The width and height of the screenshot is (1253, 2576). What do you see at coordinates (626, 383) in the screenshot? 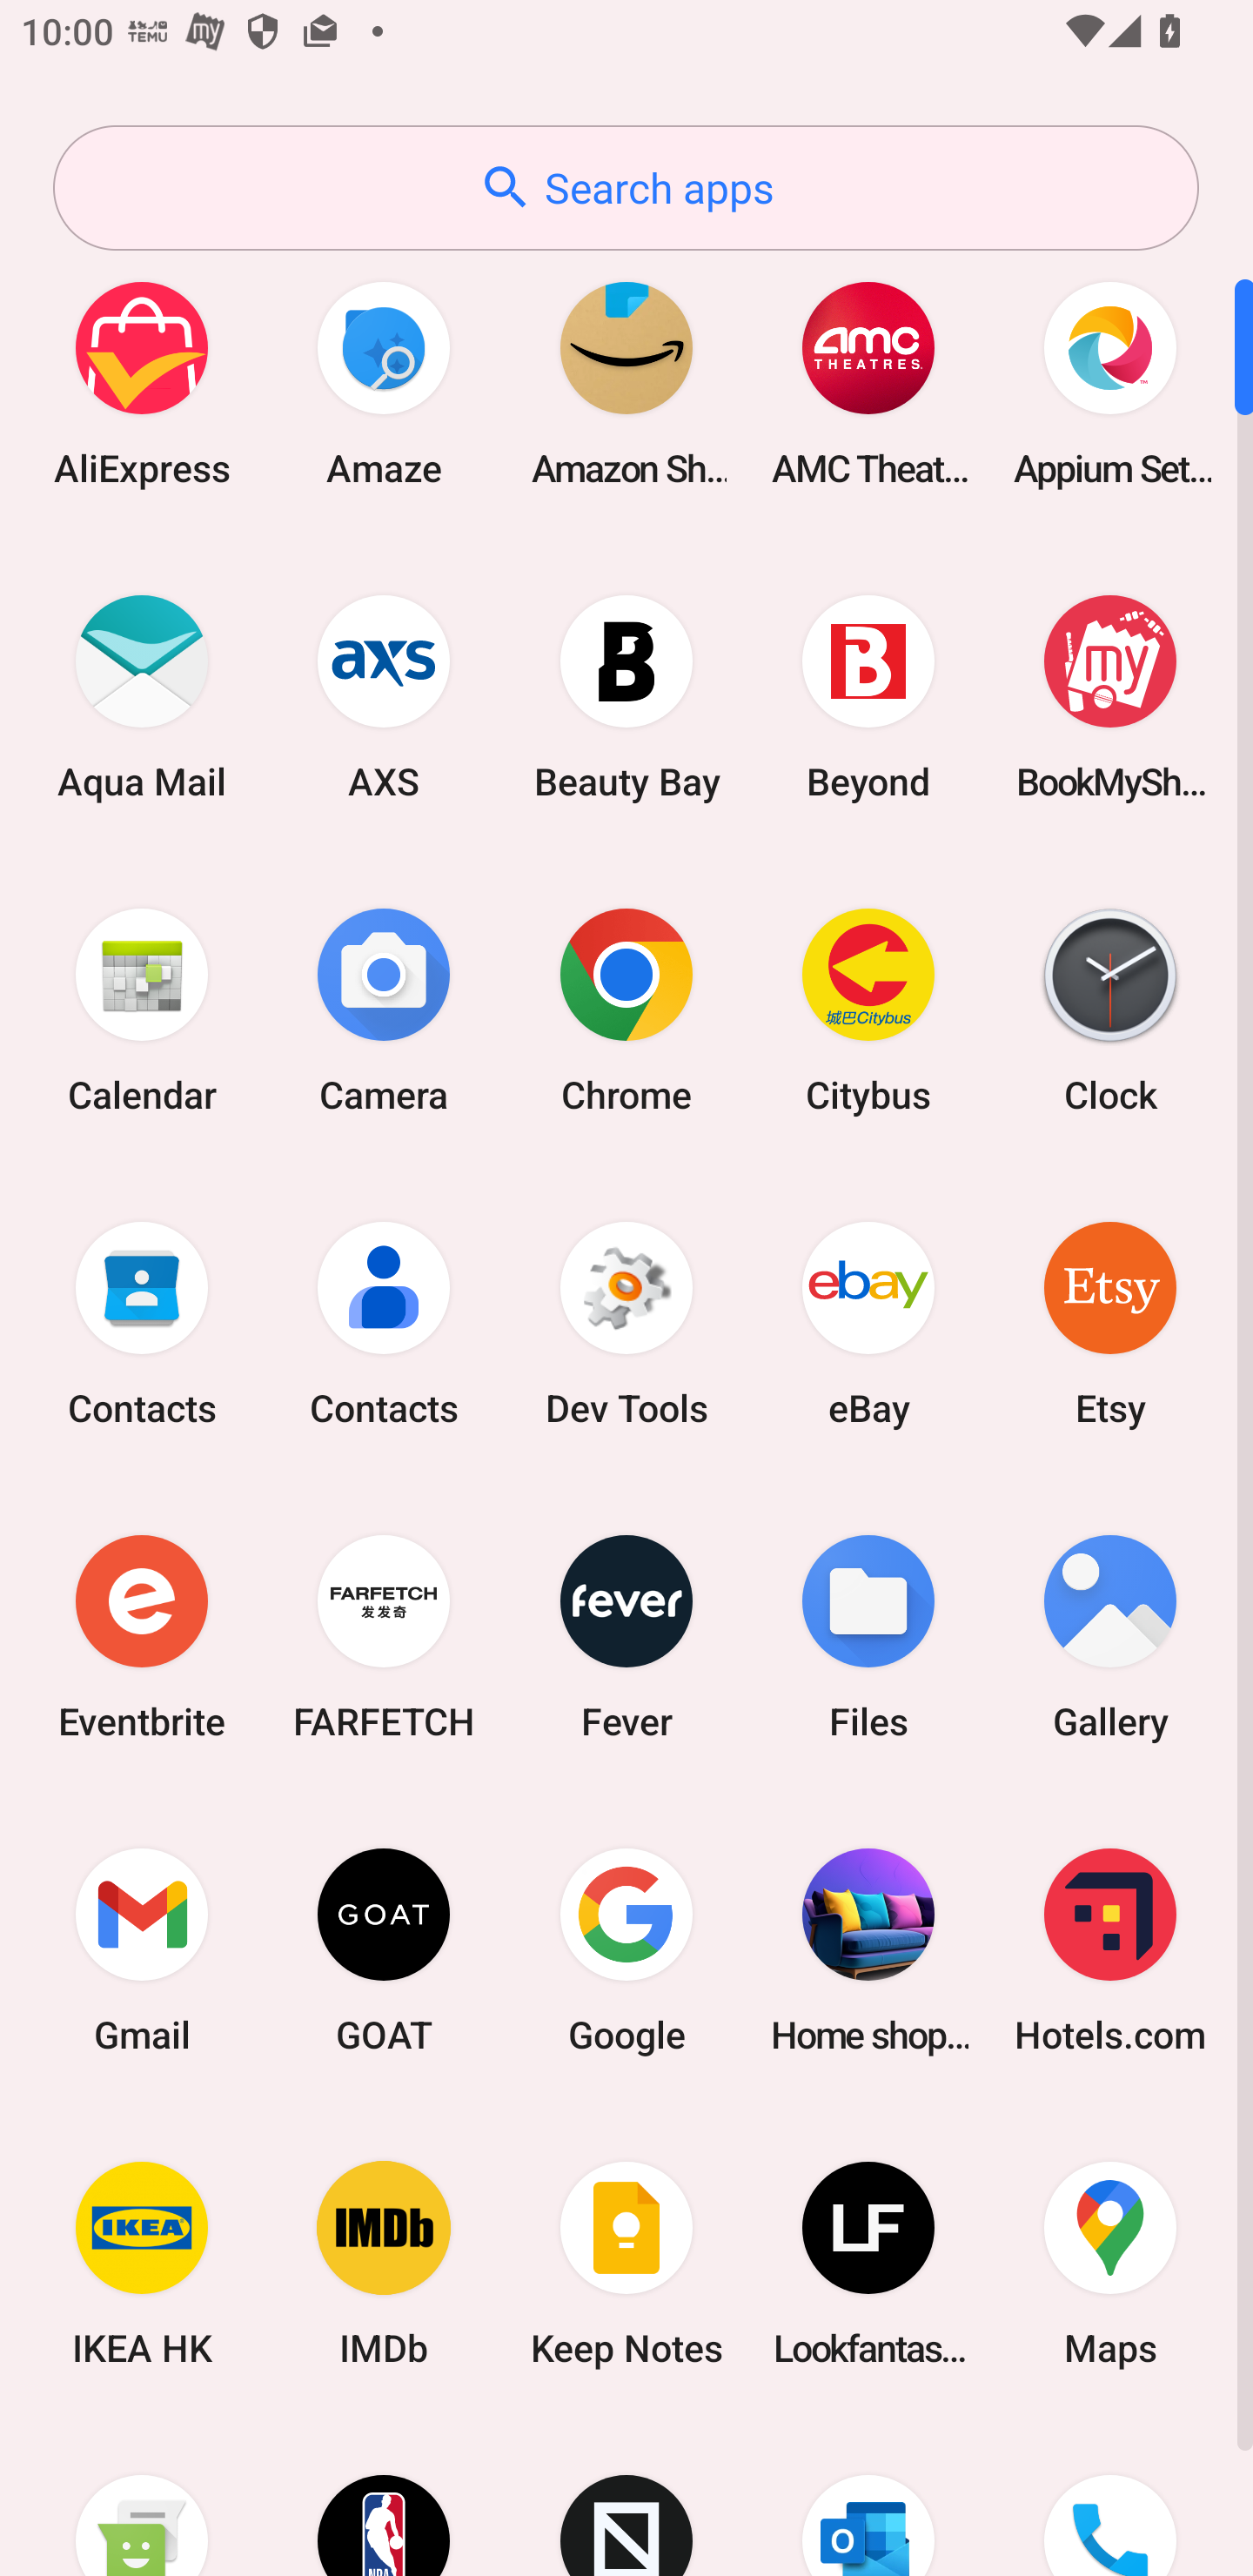
I see `Amazon Shopping` at bounding box center [626, 383].